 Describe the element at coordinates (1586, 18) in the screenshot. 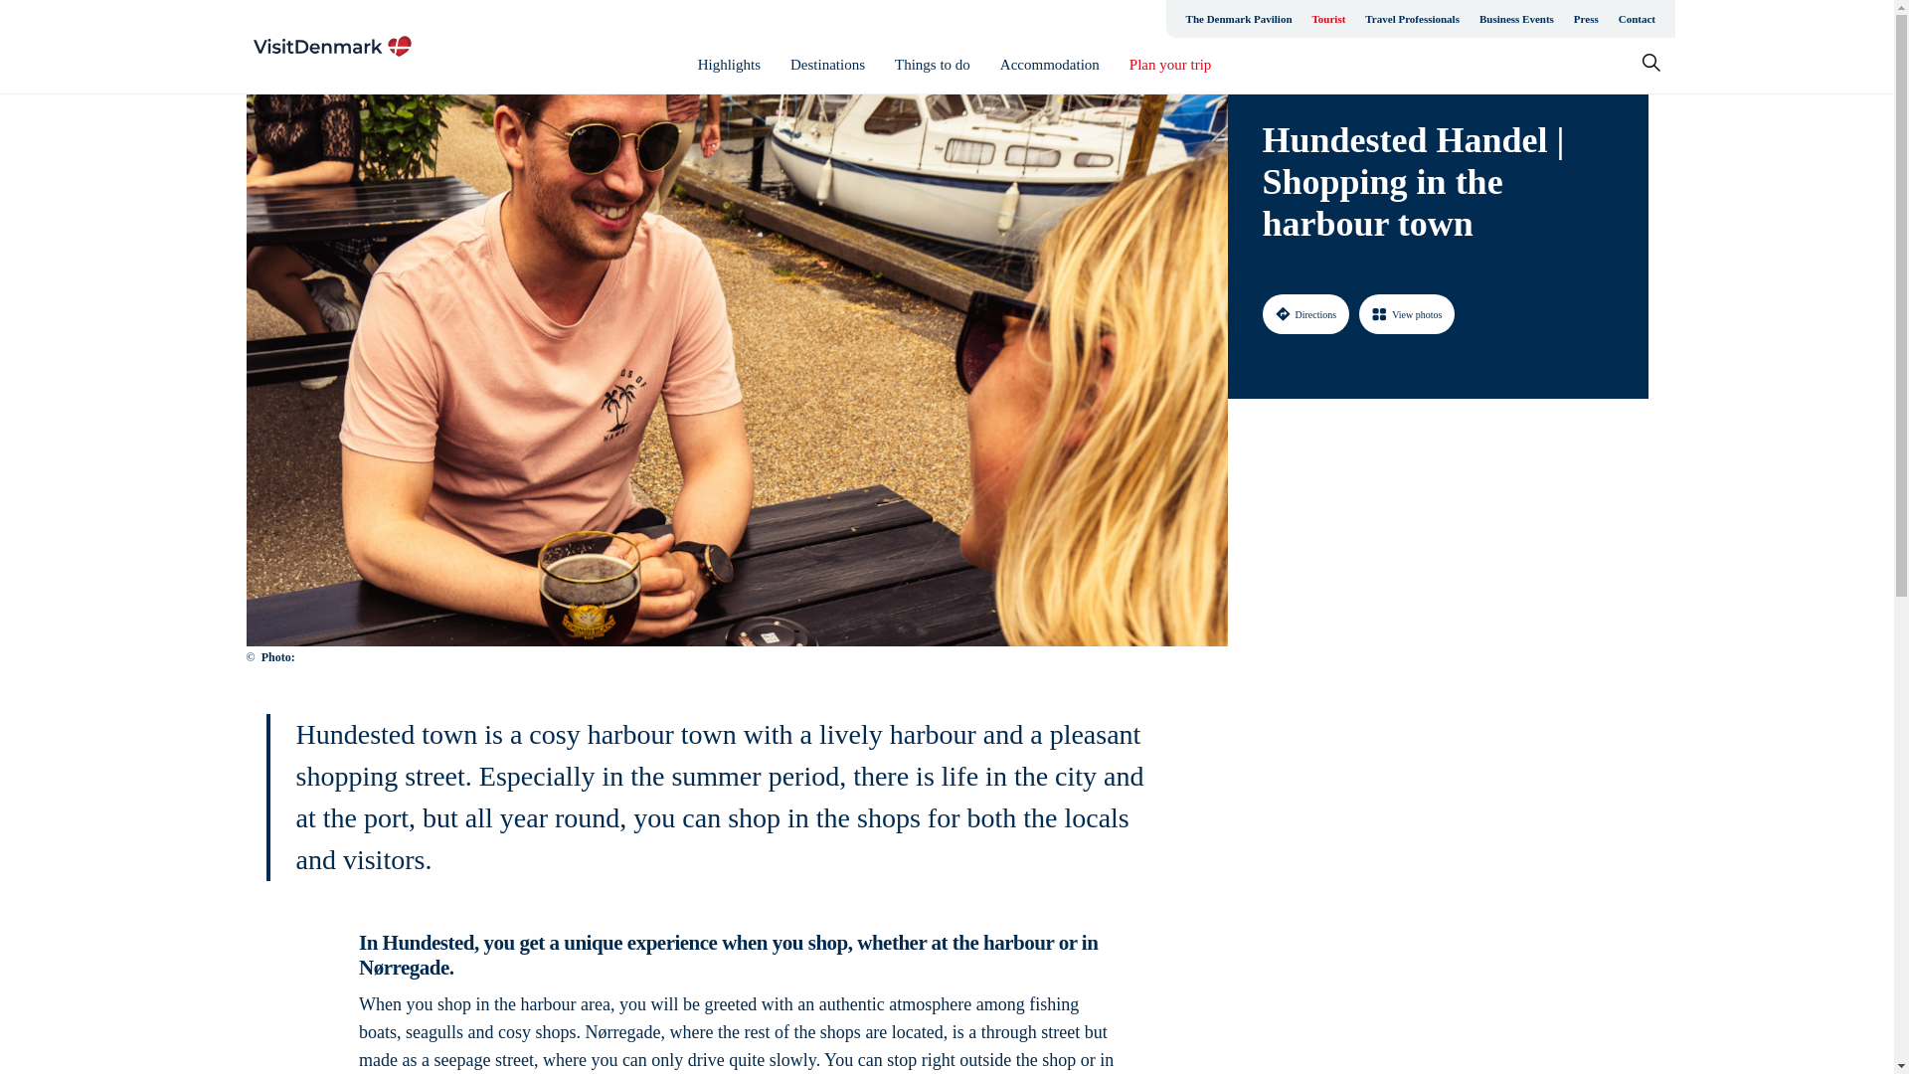

I see `Press` at that location.